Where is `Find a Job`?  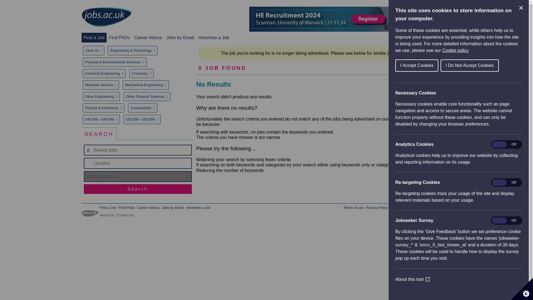
Find a Job is located at coordinates (108, 207).